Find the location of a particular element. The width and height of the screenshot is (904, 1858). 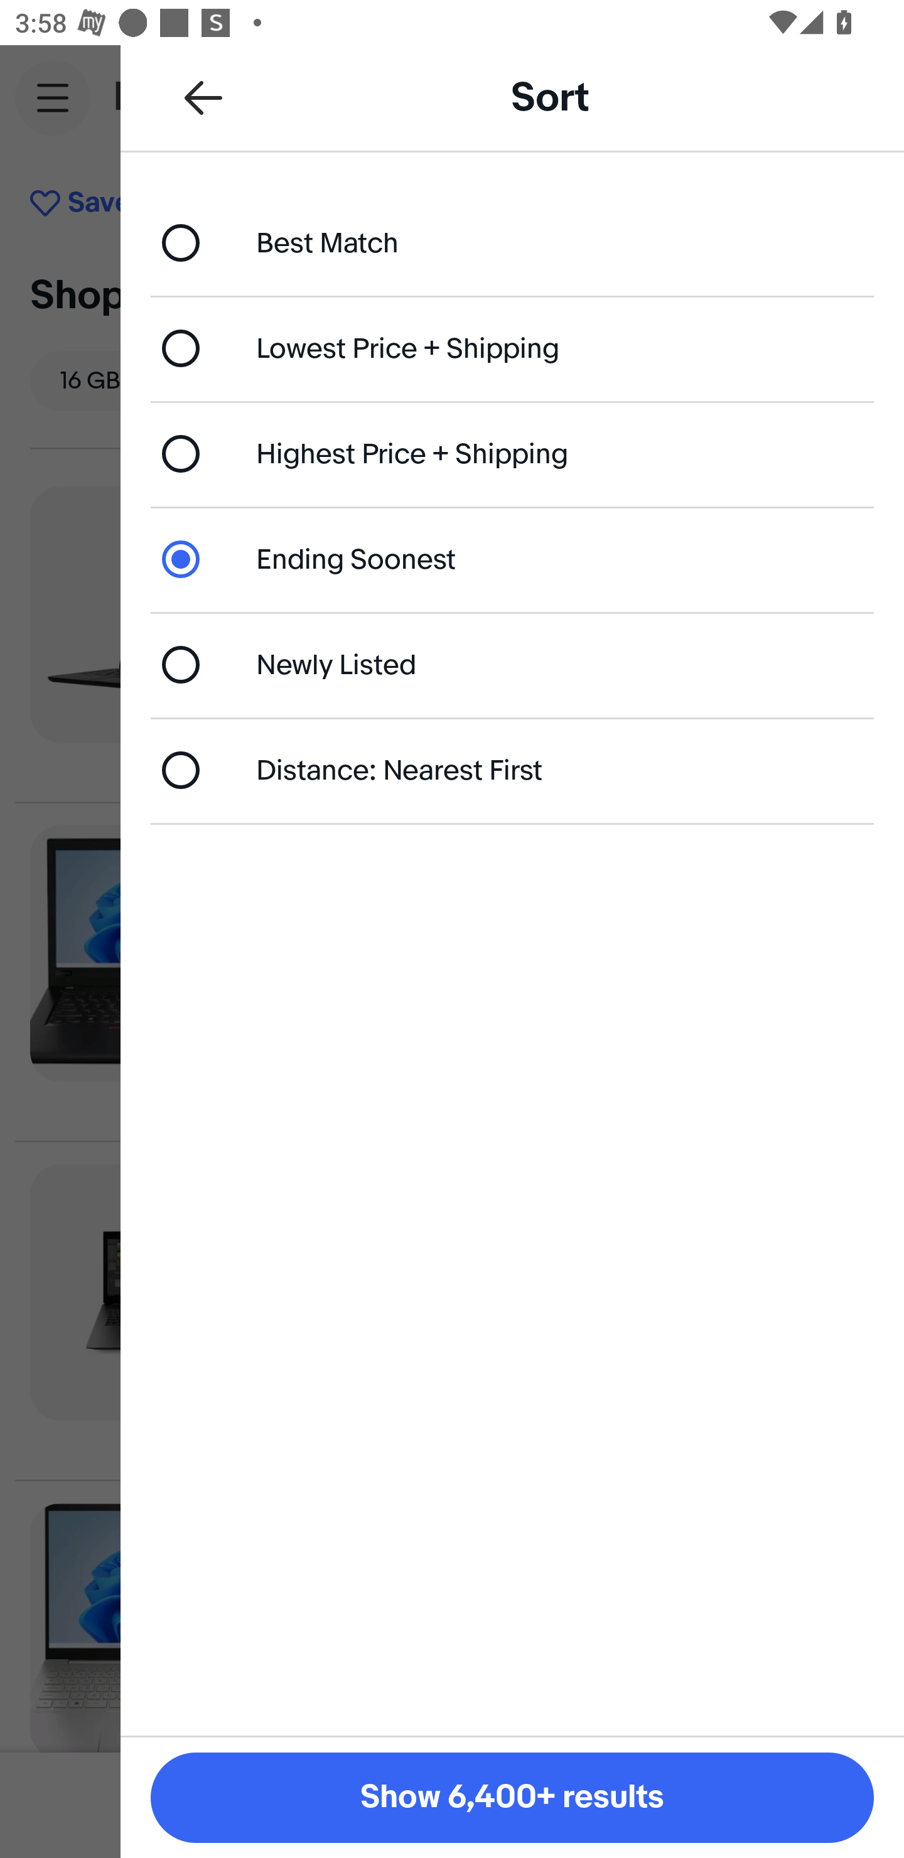

Lowest Price + Shipping is located at coordinates (512, 348).